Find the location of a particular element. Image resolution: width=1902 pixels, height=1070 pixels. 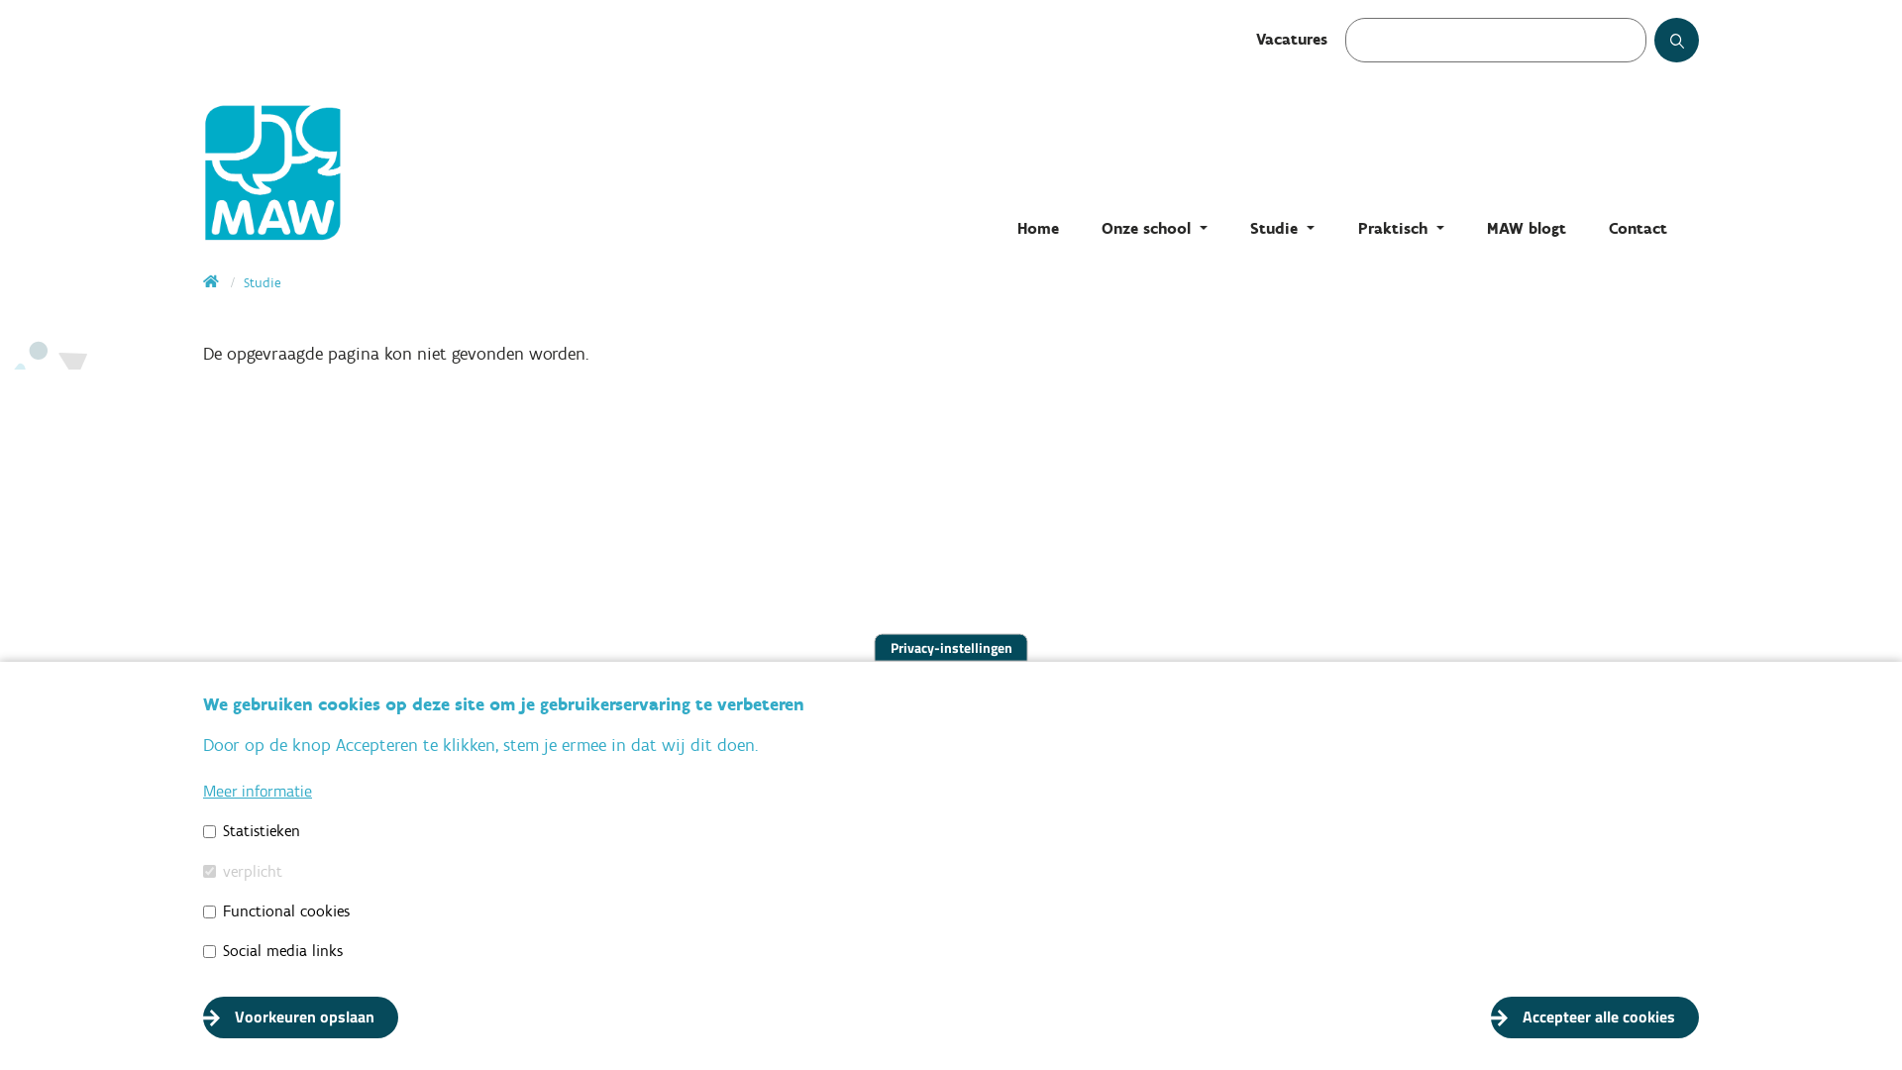

Accepteer alle cookies is located at coordinates (1595, 1017).